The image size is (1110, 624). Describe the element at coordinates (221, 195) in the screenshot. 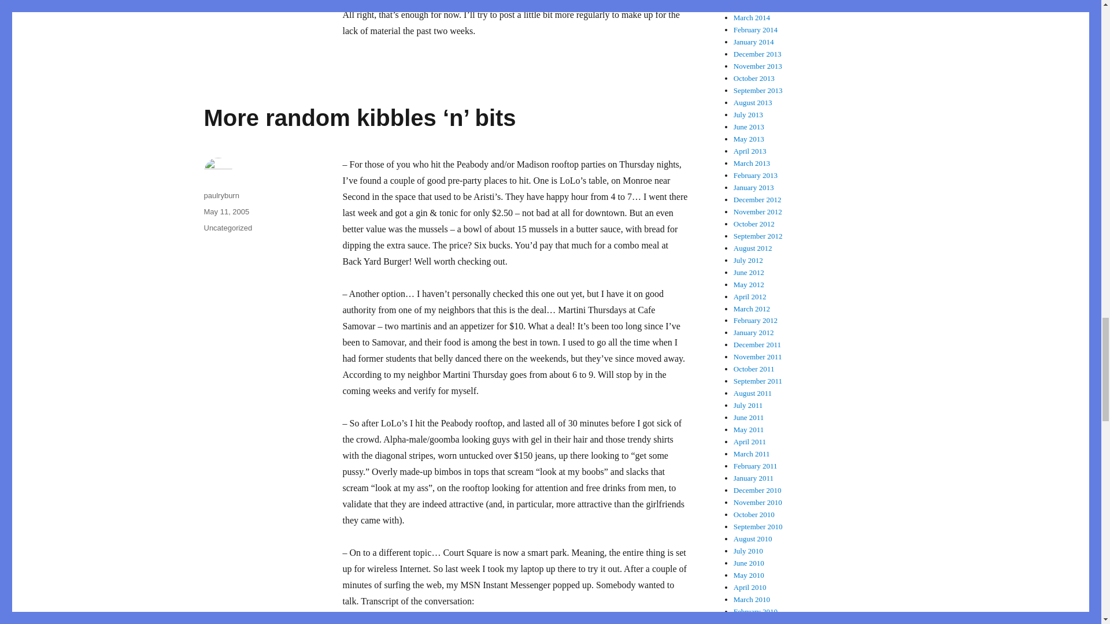

I see `paulryburn` at that location.